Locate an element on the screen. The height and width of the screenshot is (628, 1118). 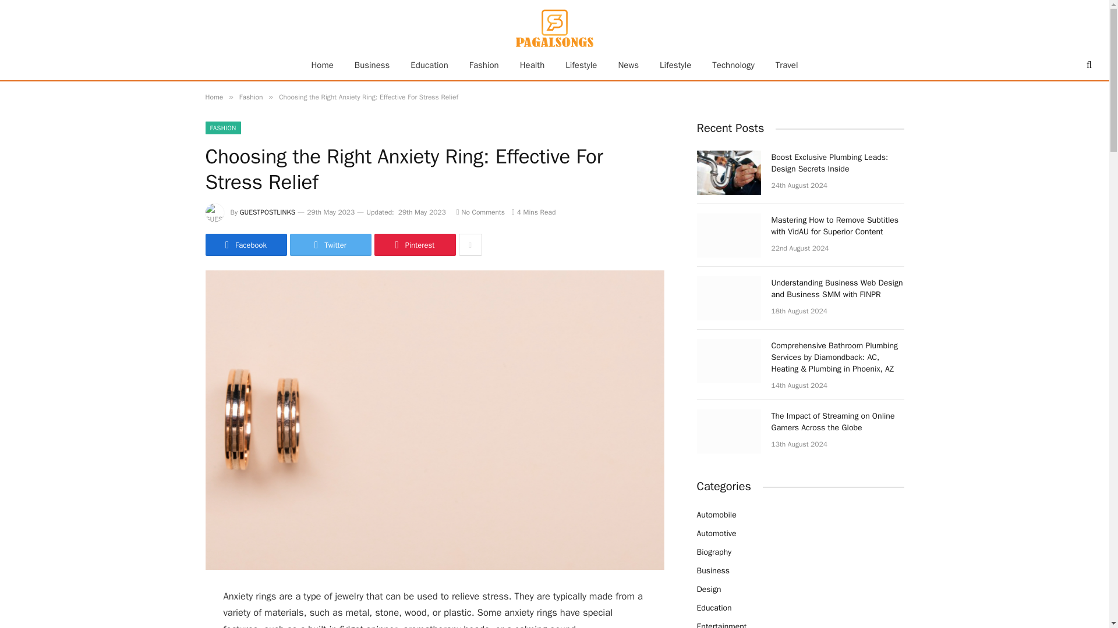
Twitter is located at coordinates (330, 244).